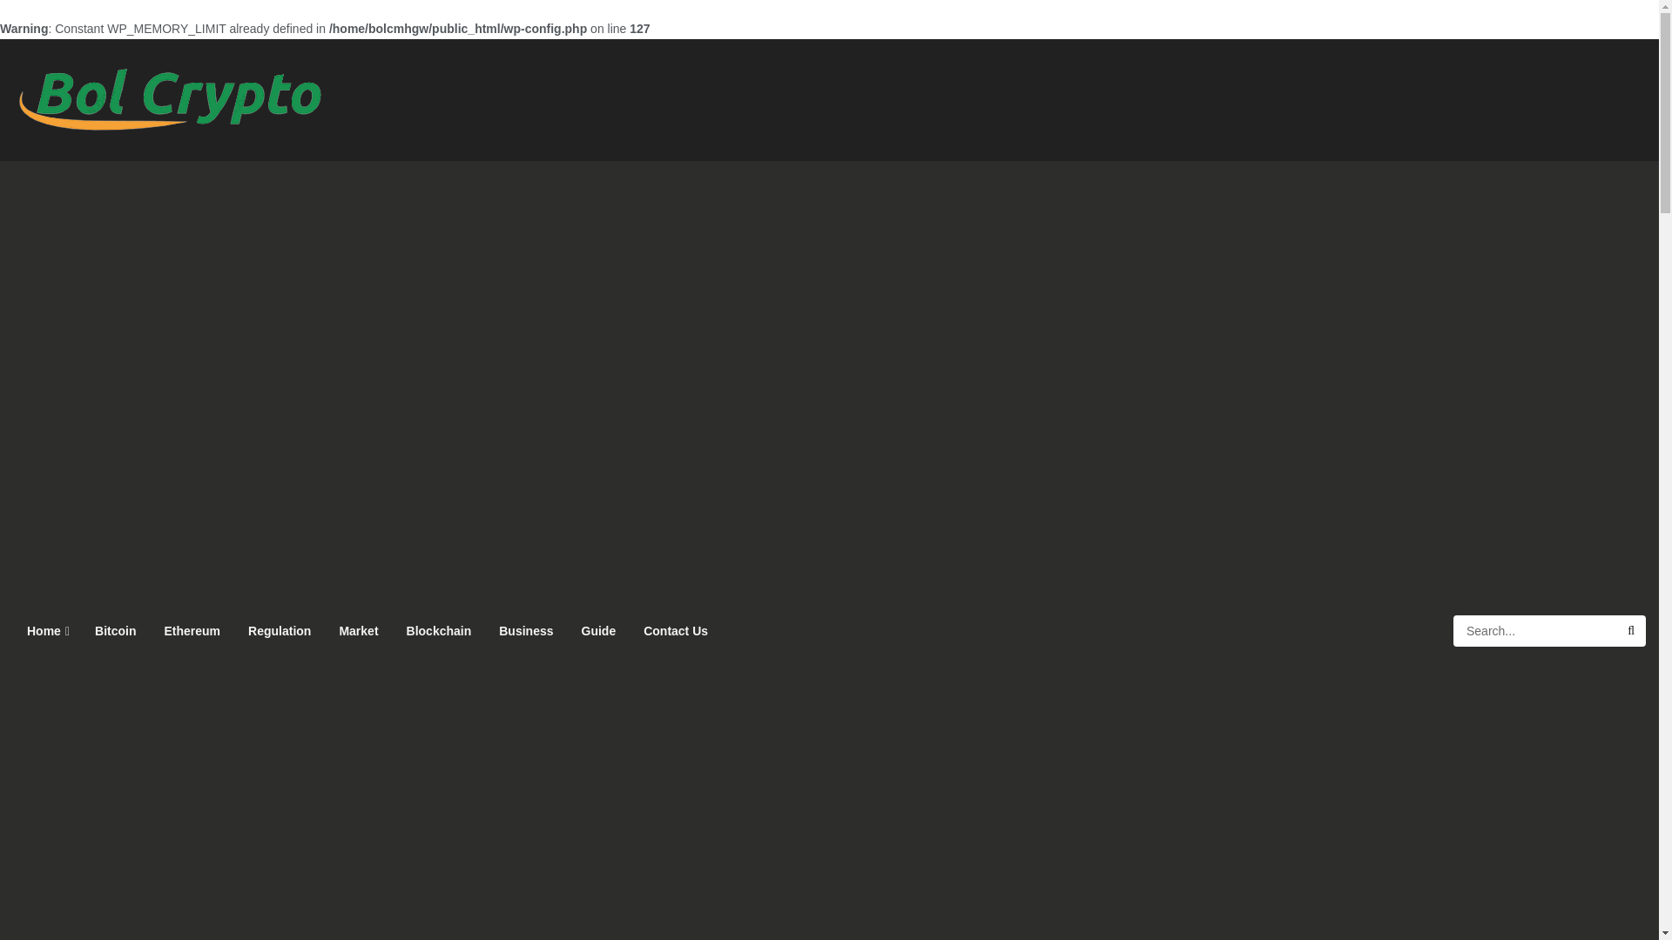 Image resolution: width=1672 pixels, height=940 pixels. What do you see at coordinates (599, 630) in the screenshot?
I see `Guide` at bounding box center [599, 630].